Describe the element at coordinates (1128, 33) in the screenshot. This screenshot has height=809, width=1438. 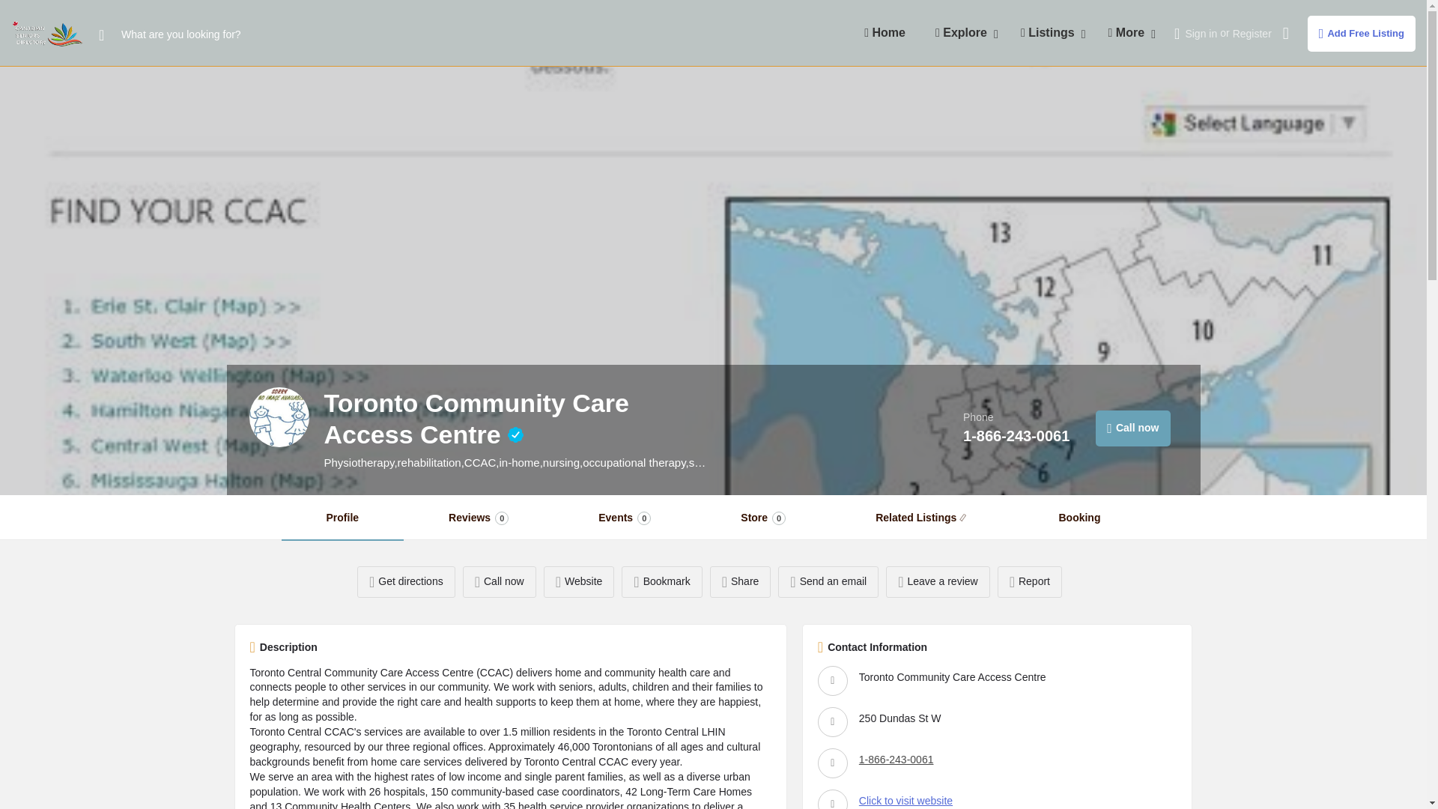
I see `More` at that location.